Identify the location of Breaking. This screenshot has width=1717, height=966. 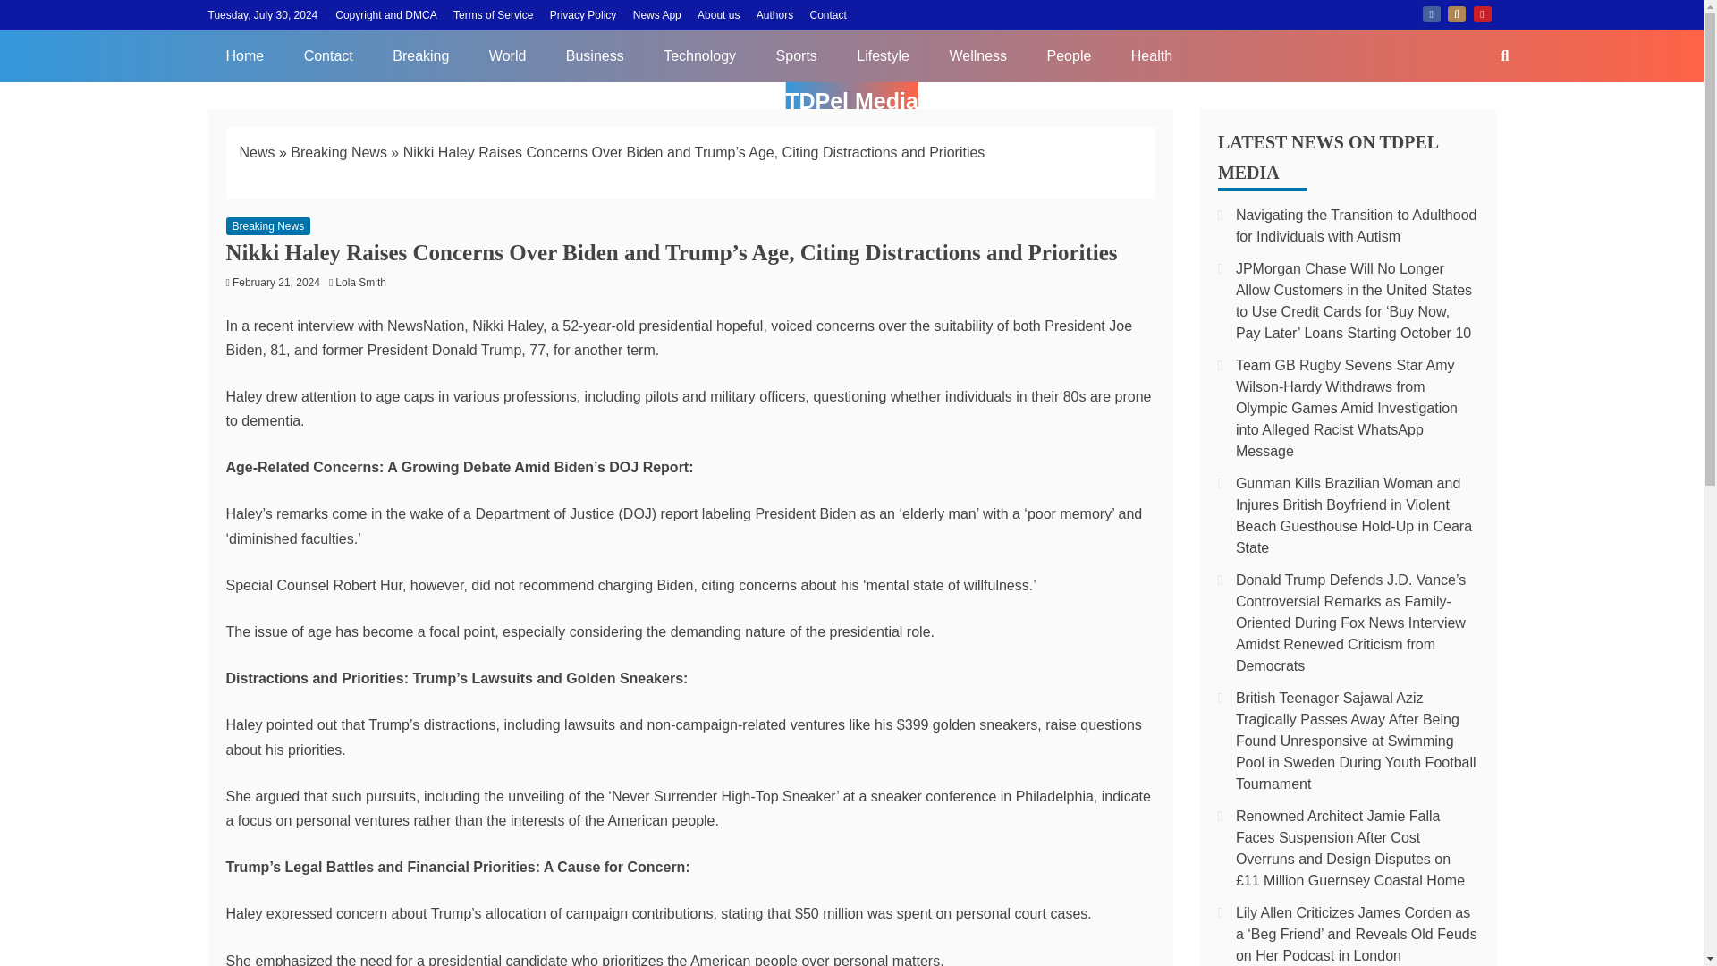
(420, 55).